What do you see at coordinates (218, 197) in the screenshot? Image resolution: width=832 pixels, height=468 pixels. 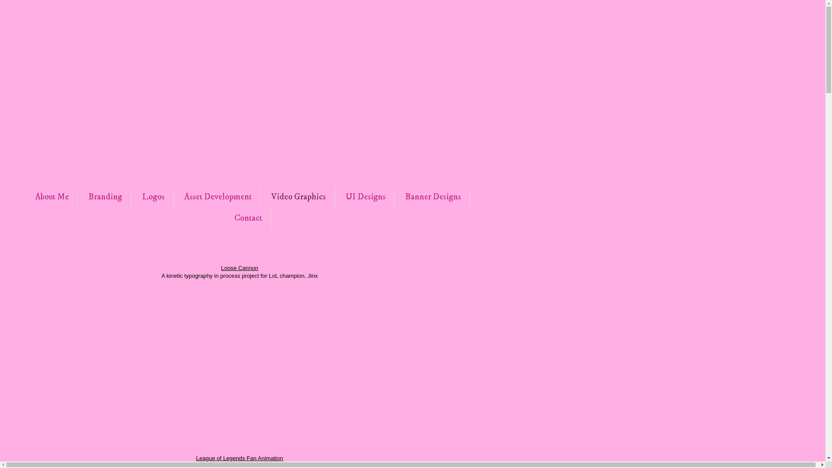 I see `Asset Development` at bounding box center [218, 197].